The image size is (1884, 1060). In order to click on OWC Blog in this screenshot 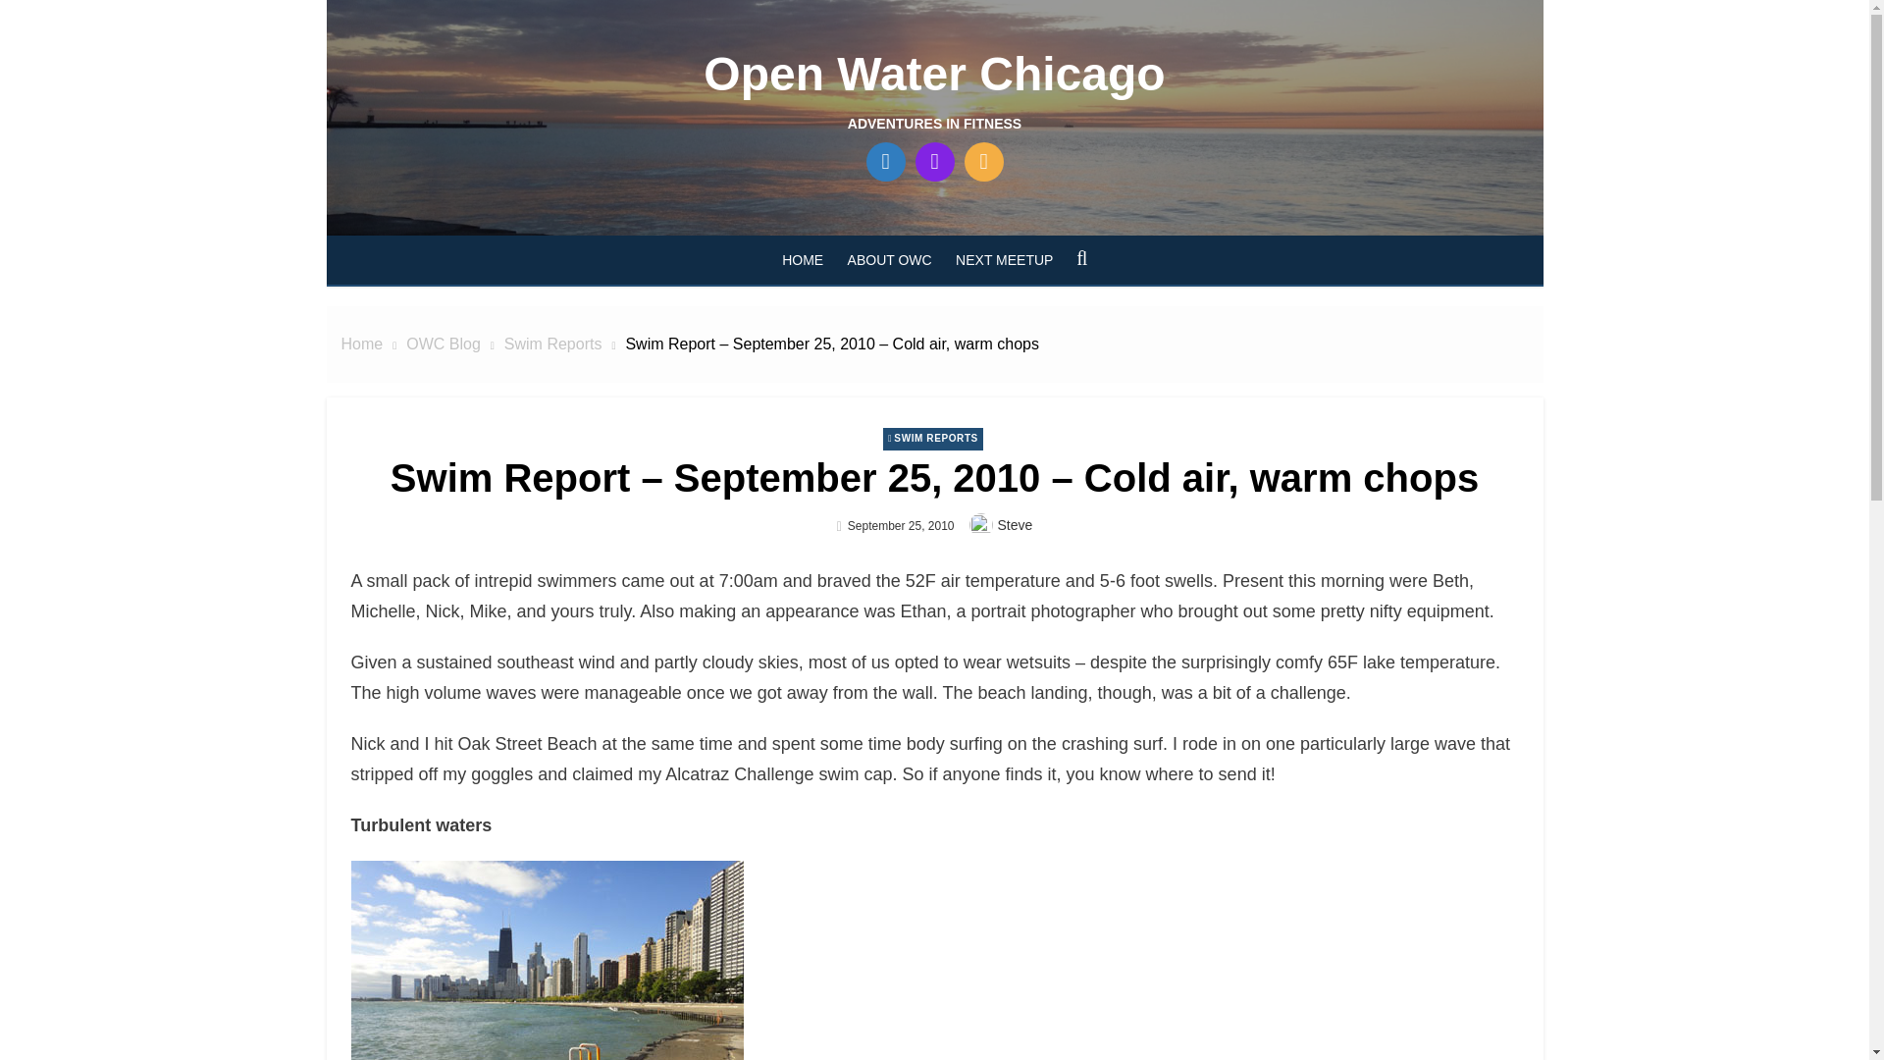, I will do `click(444, 344)`.